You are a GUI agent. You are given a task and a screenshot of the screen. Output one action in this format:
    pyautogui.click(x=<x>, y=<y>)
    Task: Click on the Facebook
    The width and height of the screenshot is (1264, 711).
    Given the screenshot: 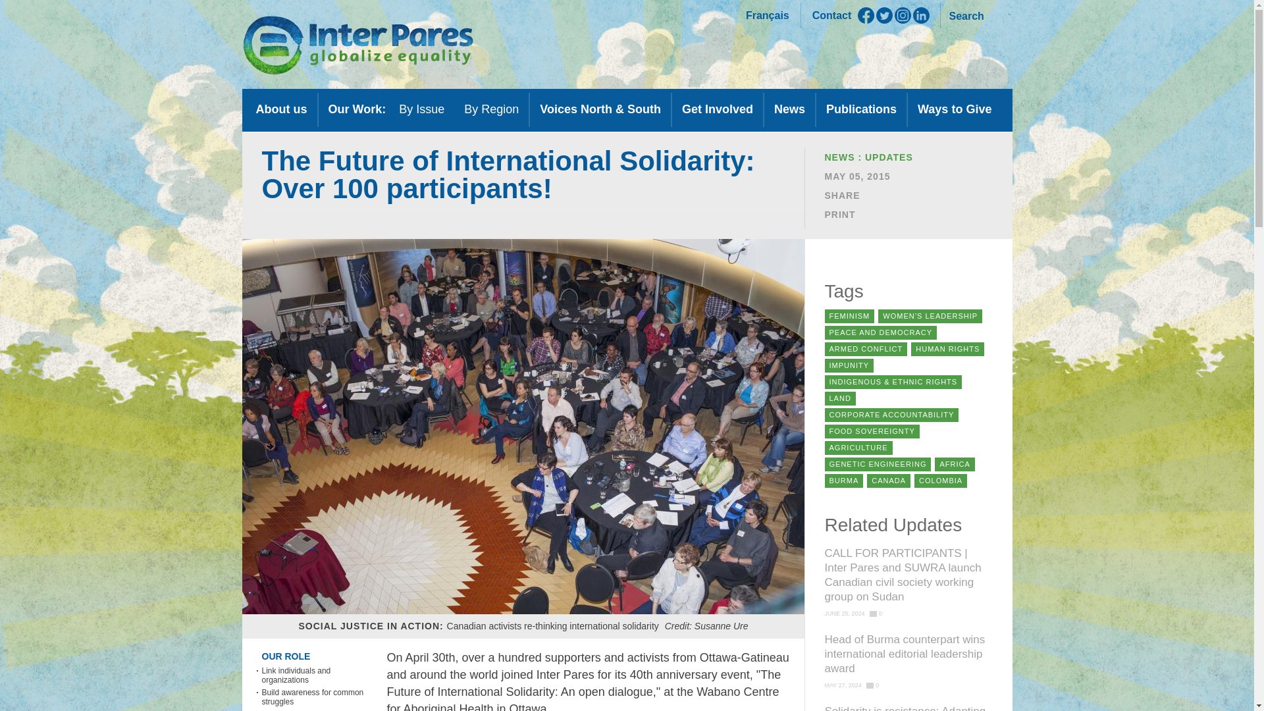 What is the action you would take?
    pyautogui.click(x=866, y=14)
    